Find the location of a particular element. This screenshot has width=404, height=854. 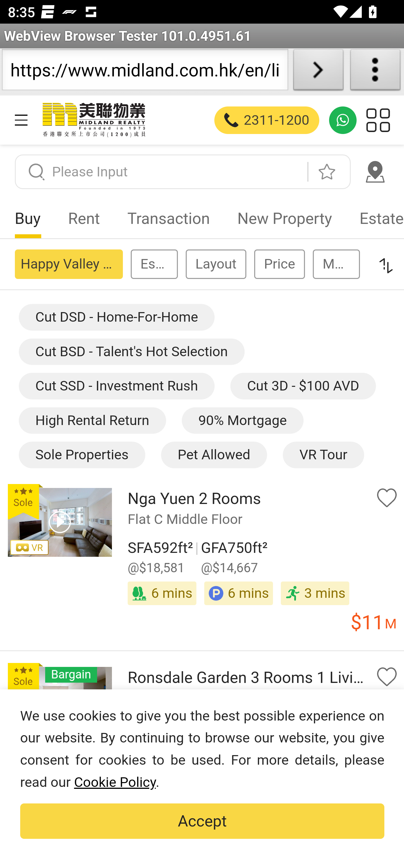

High Rental Return is located at coordinates (92, 421).